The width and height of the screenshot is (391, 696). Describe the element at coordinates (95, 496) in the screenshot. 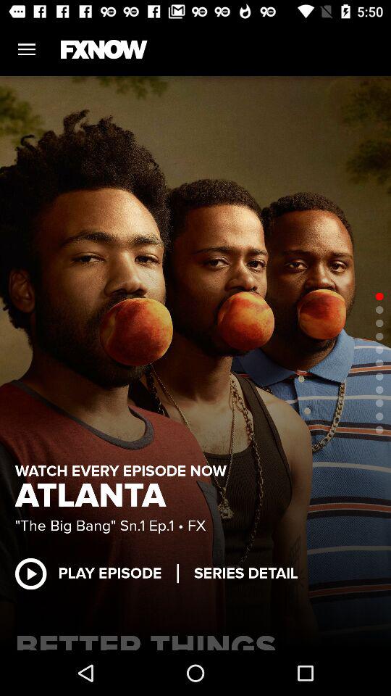

I see `turn off the atlanta  icon` at that location.